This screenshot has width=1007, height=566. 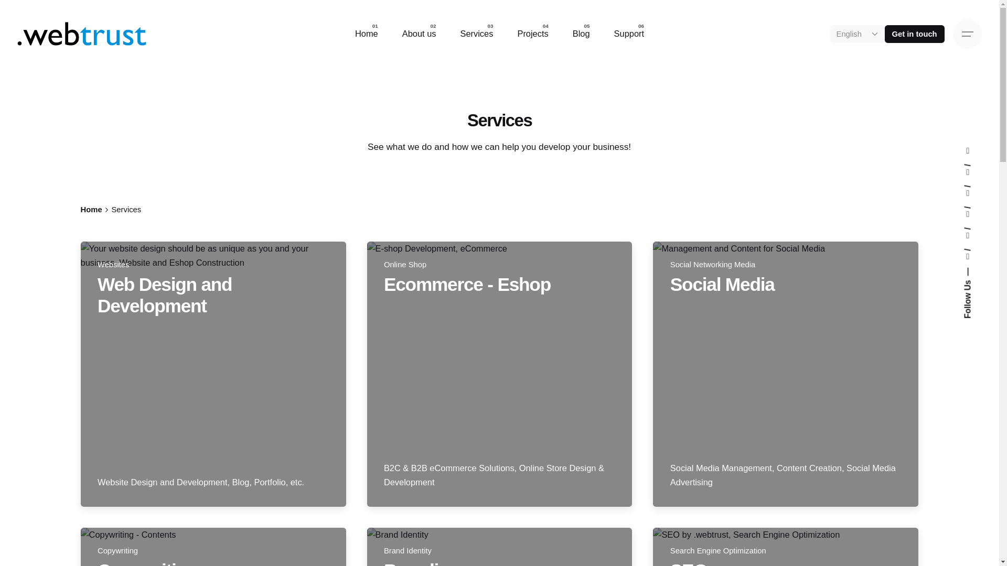 I want to click on Support, so click(x=629, y=34).